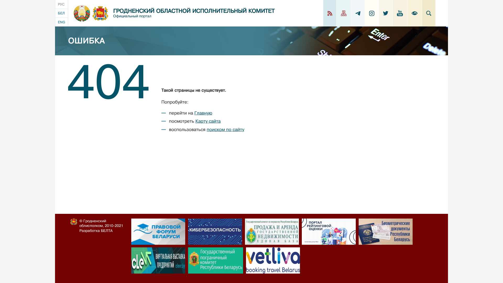 The height and width of the screenshot is (283, 503). Describe the element at coordinates (372, 13) in the screenshot. I see `instagram` at that location.